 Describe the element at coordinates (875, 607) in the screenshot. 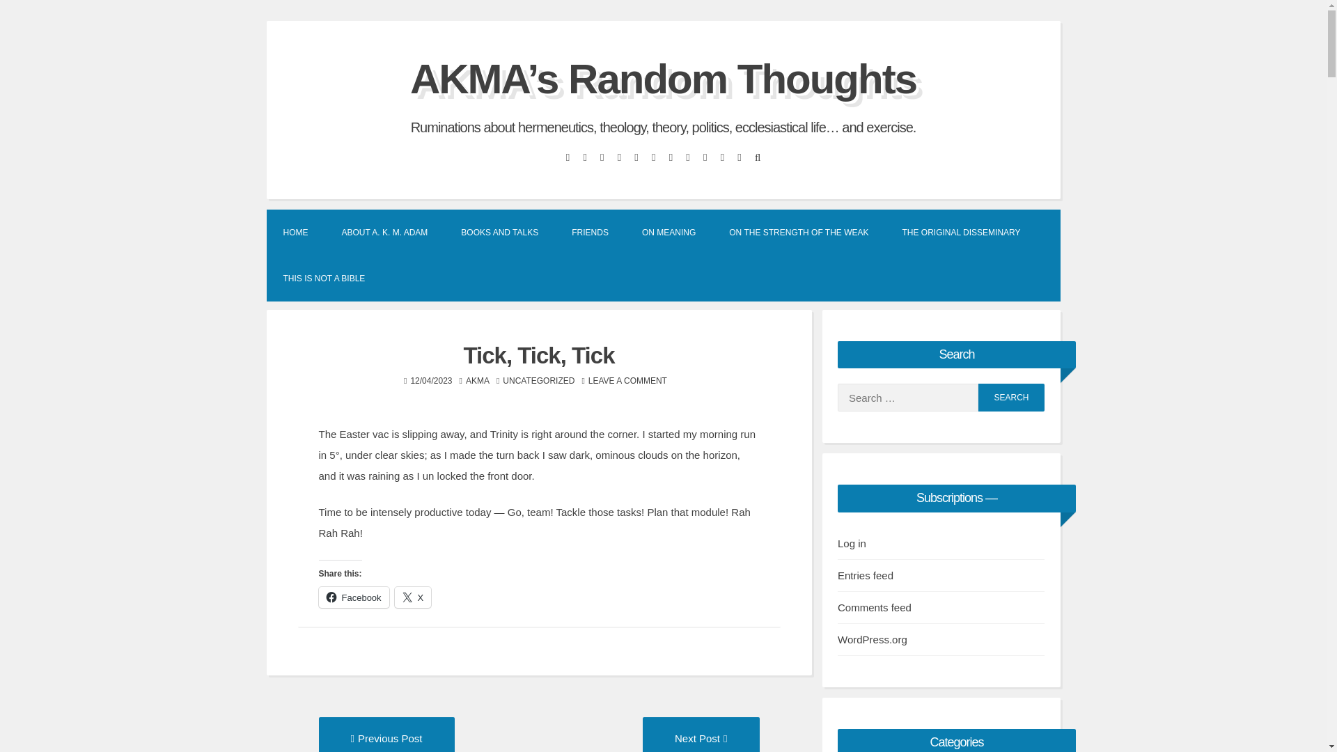

I see `Like EEAAO` at that location.